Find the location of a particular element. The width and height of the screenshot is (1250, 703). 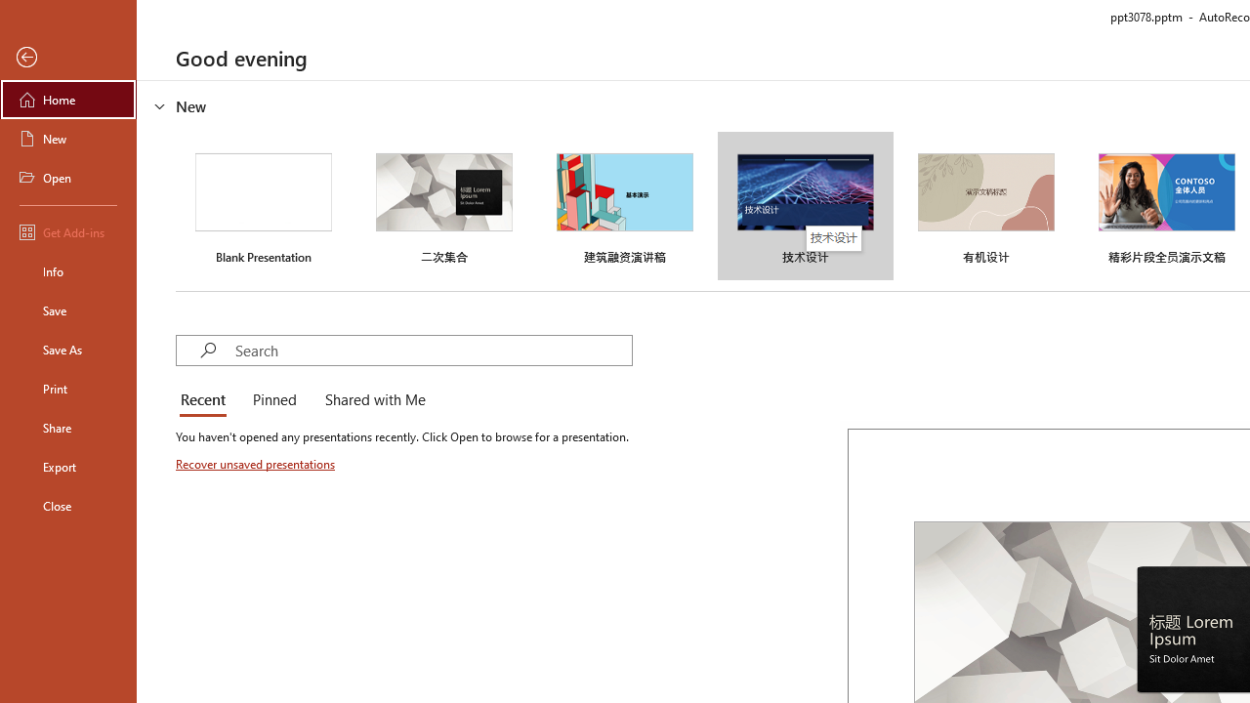

Blank Presentation is located at coordinates (264, 206).